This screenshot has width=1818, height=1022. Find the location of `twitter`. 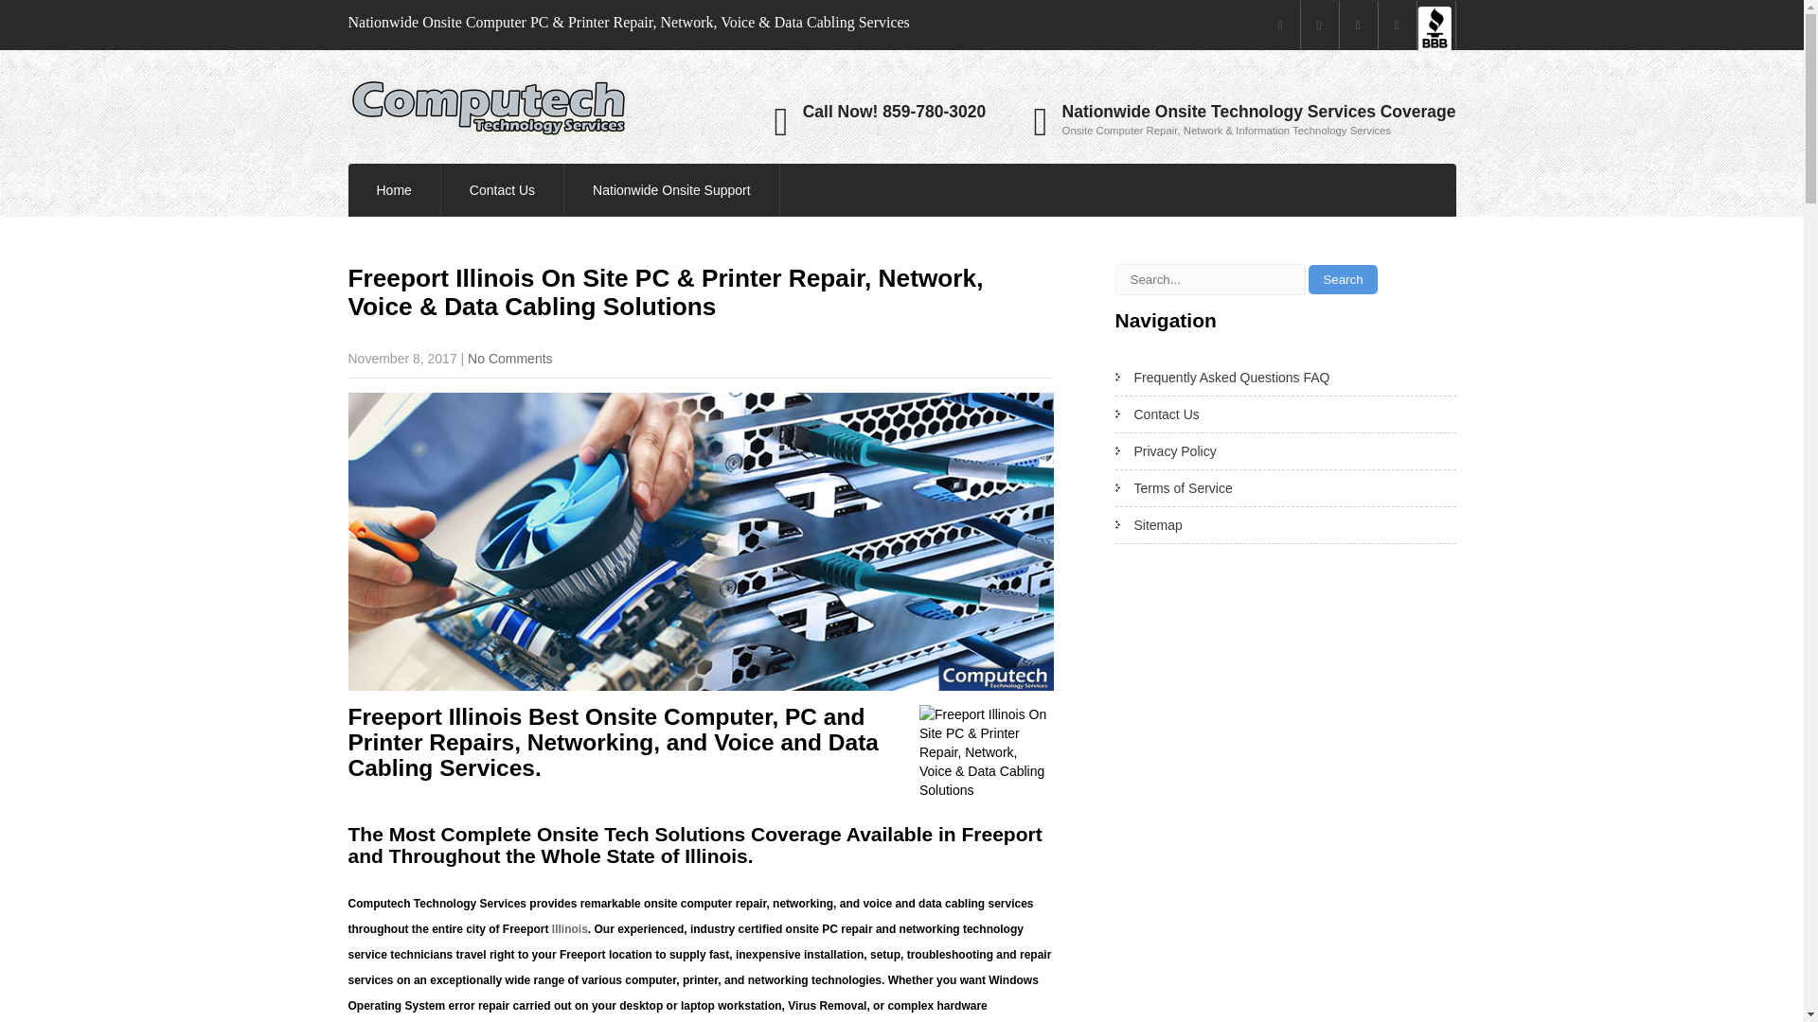

twitter is located at coordinates (1320, 25).